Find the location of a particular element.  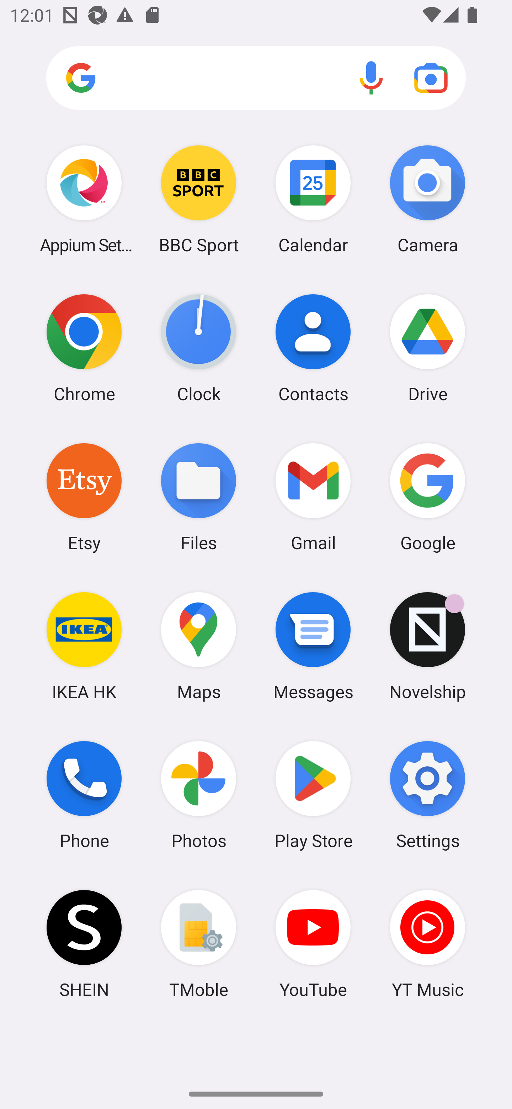

Maps is located at coordinates (198, 646).